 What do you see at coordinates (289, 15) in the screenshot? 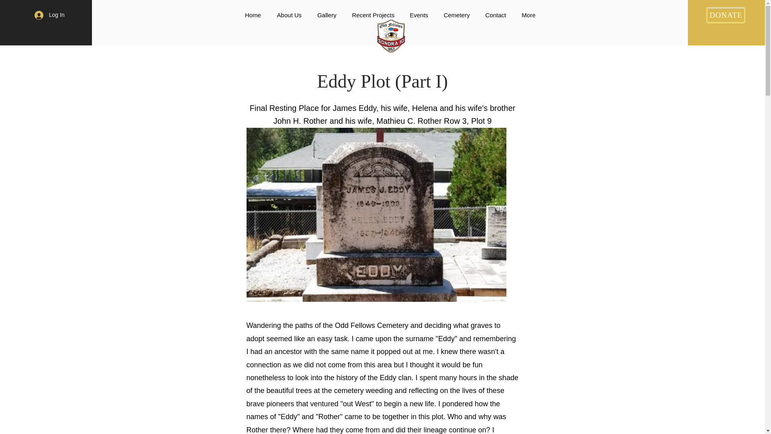
I see `About Us` at bounding box center [289, 15].